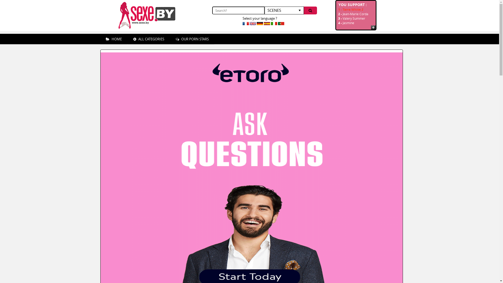 The image size is (503, 283). What do you see at coordinates (114, 39) in the screenshot?
I see `HOME` at bounding box center [114, 39].